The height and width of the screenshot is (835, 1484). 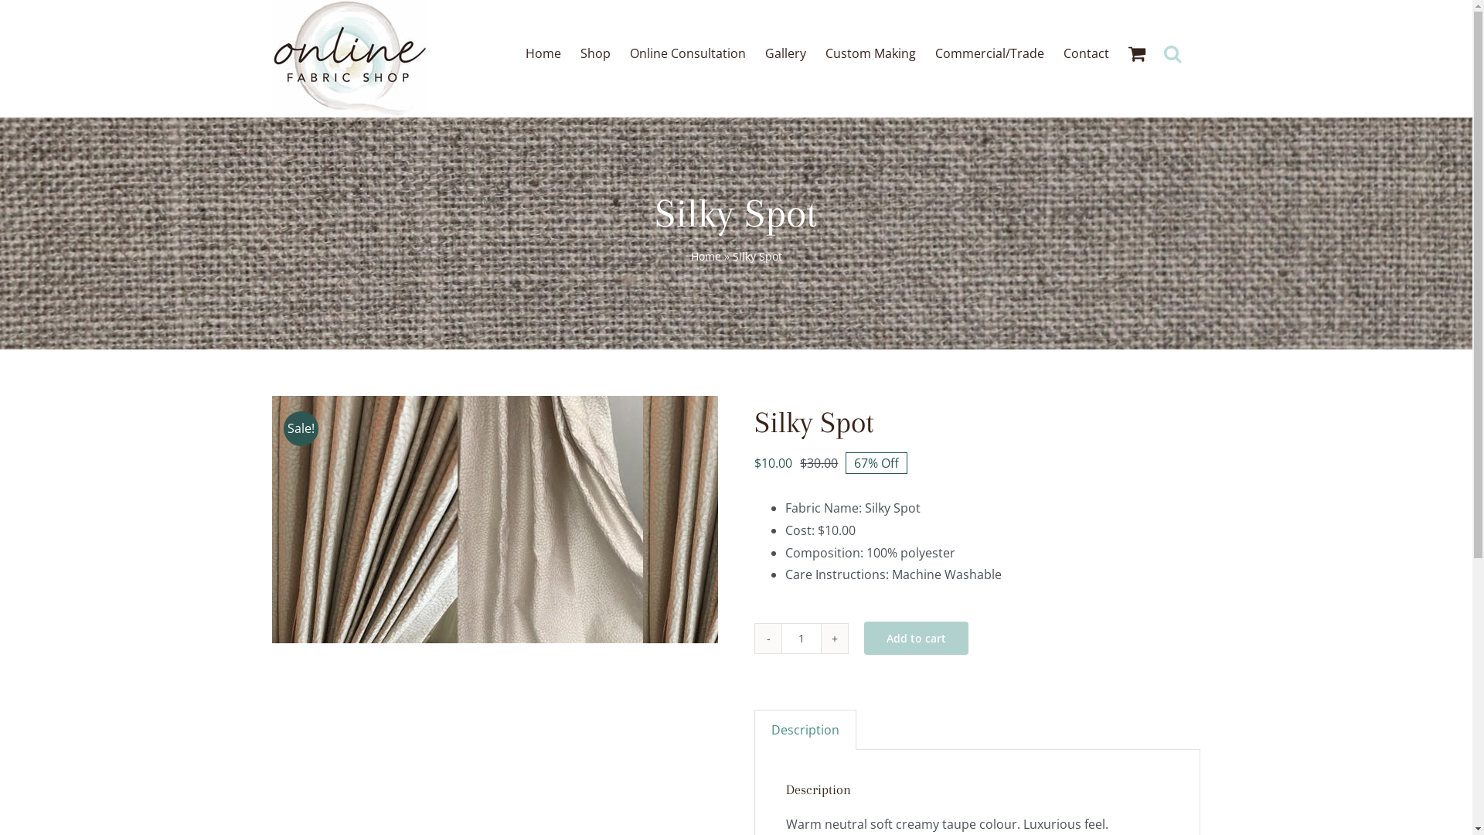 I want to click on Silky Spot, so click(x=179, y=520).